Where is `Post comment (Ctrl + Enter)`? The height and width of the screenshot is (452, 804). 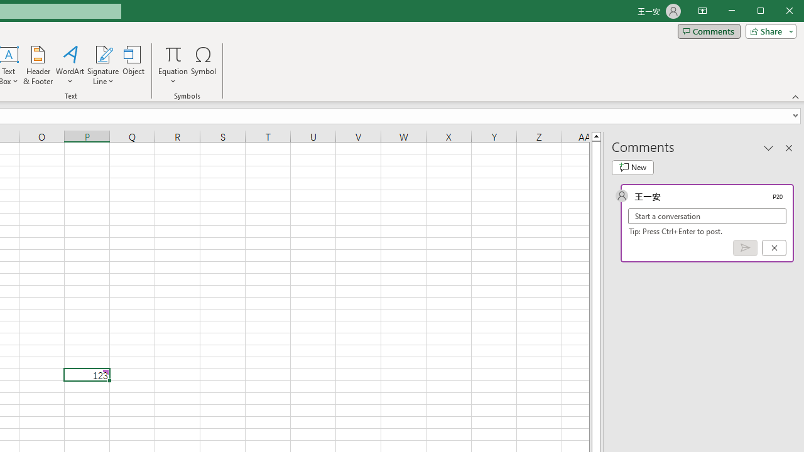
Post comment (Ctrl + Enter) is located at coordinates (745, 248).